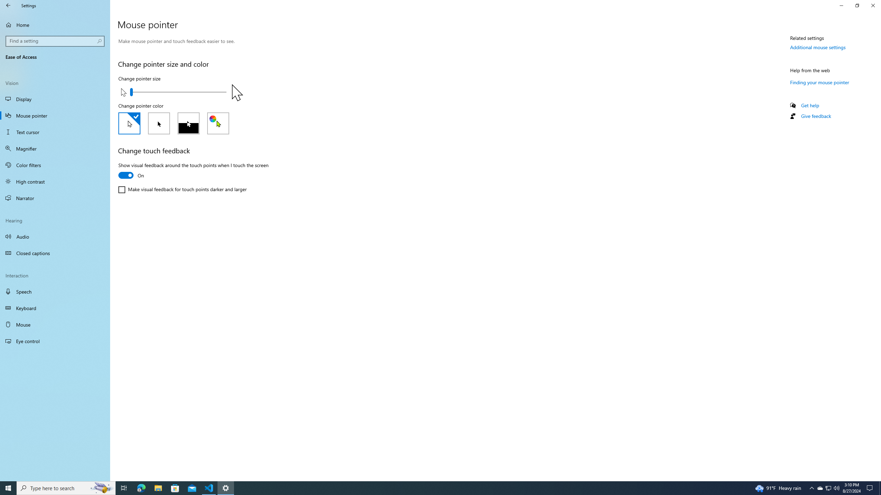 This screenshot has height=495, width=881. Describe the element at coordinates (55, 198) in the screenshot. I see `Narrator` at that location.